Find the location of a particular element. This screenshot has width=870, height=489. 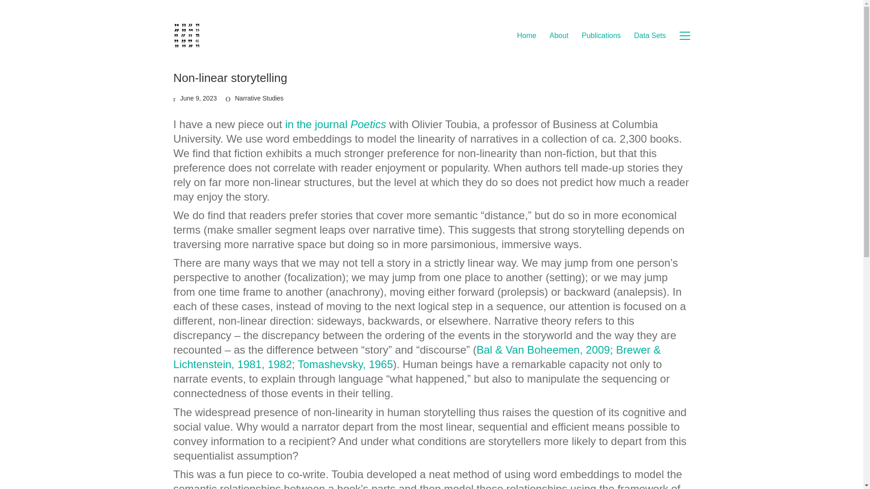

in the journal Poetics is located at coordinates (335, 124).